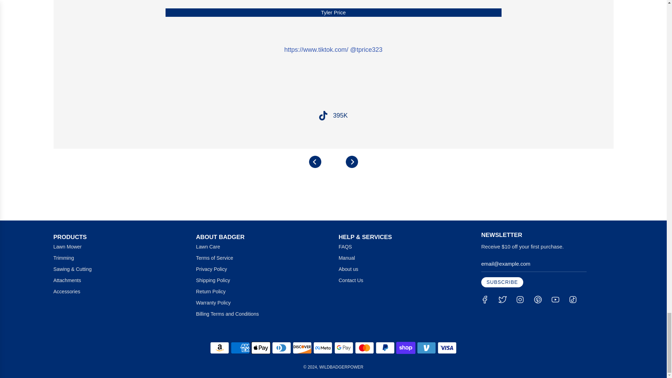  What do you see at coordinates (281, 348) in the screenshot?
I see `Diners Club` at bounding box center [281, 348].